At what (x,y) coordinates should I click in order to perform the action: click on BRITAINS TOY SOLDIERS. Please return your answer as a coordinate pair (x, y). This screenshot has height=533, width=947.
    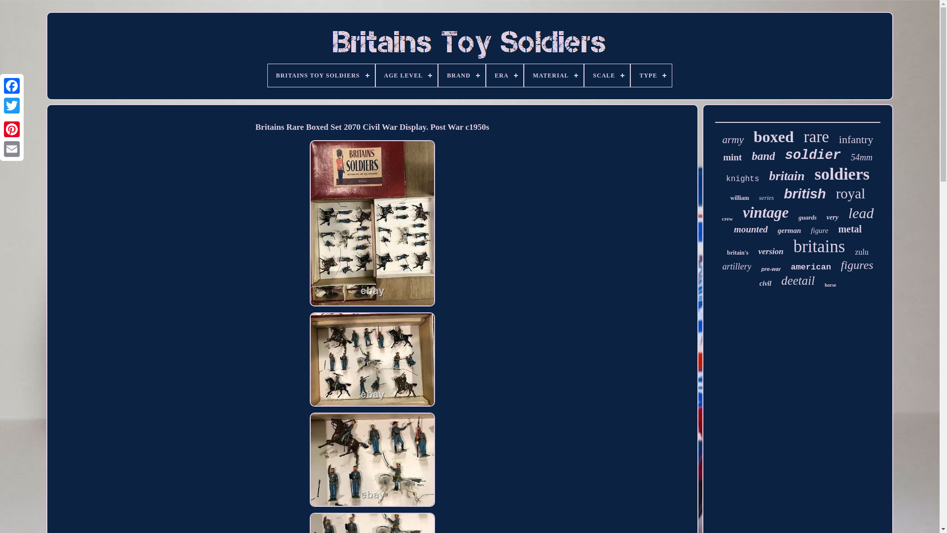
    Looking at the image, I should click on (322, 75).